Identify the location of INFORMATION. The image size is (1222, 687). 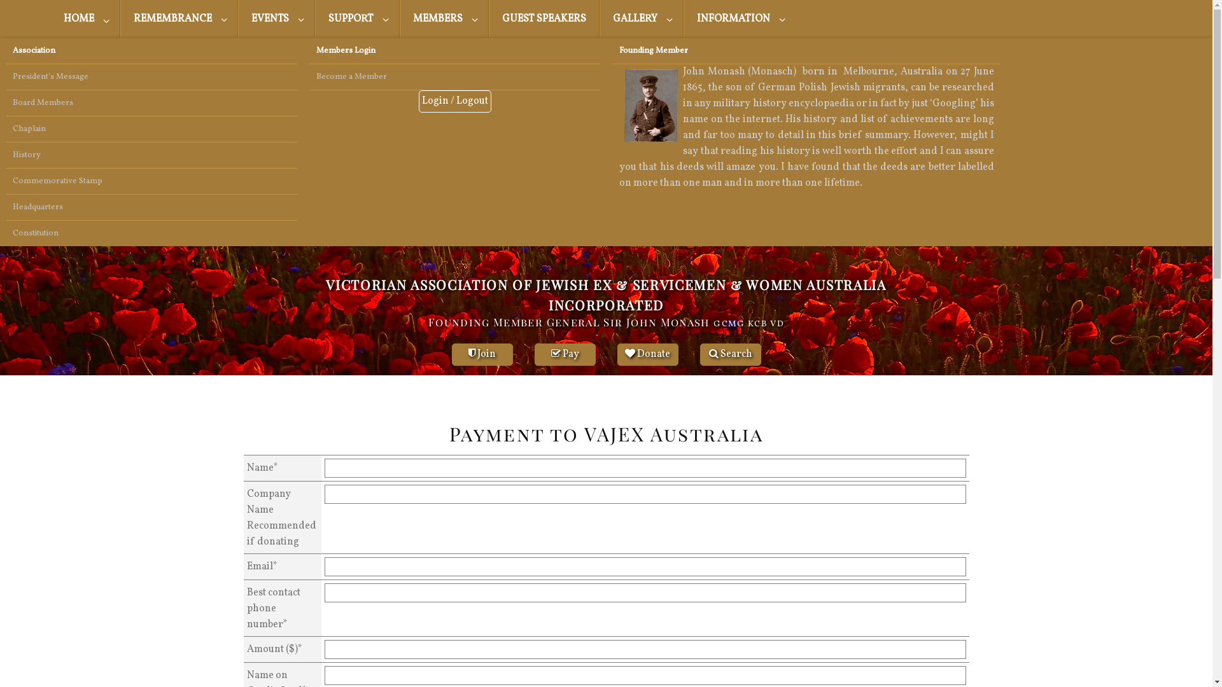
(740, 19).